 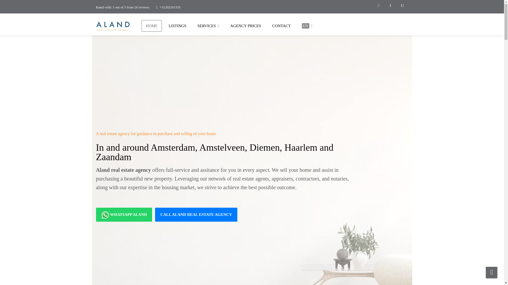 What do you see at coordinates (142, 7) in the screenshot?
I see `Reviews Aland Real estate agency` at bounding box center [142, 7].